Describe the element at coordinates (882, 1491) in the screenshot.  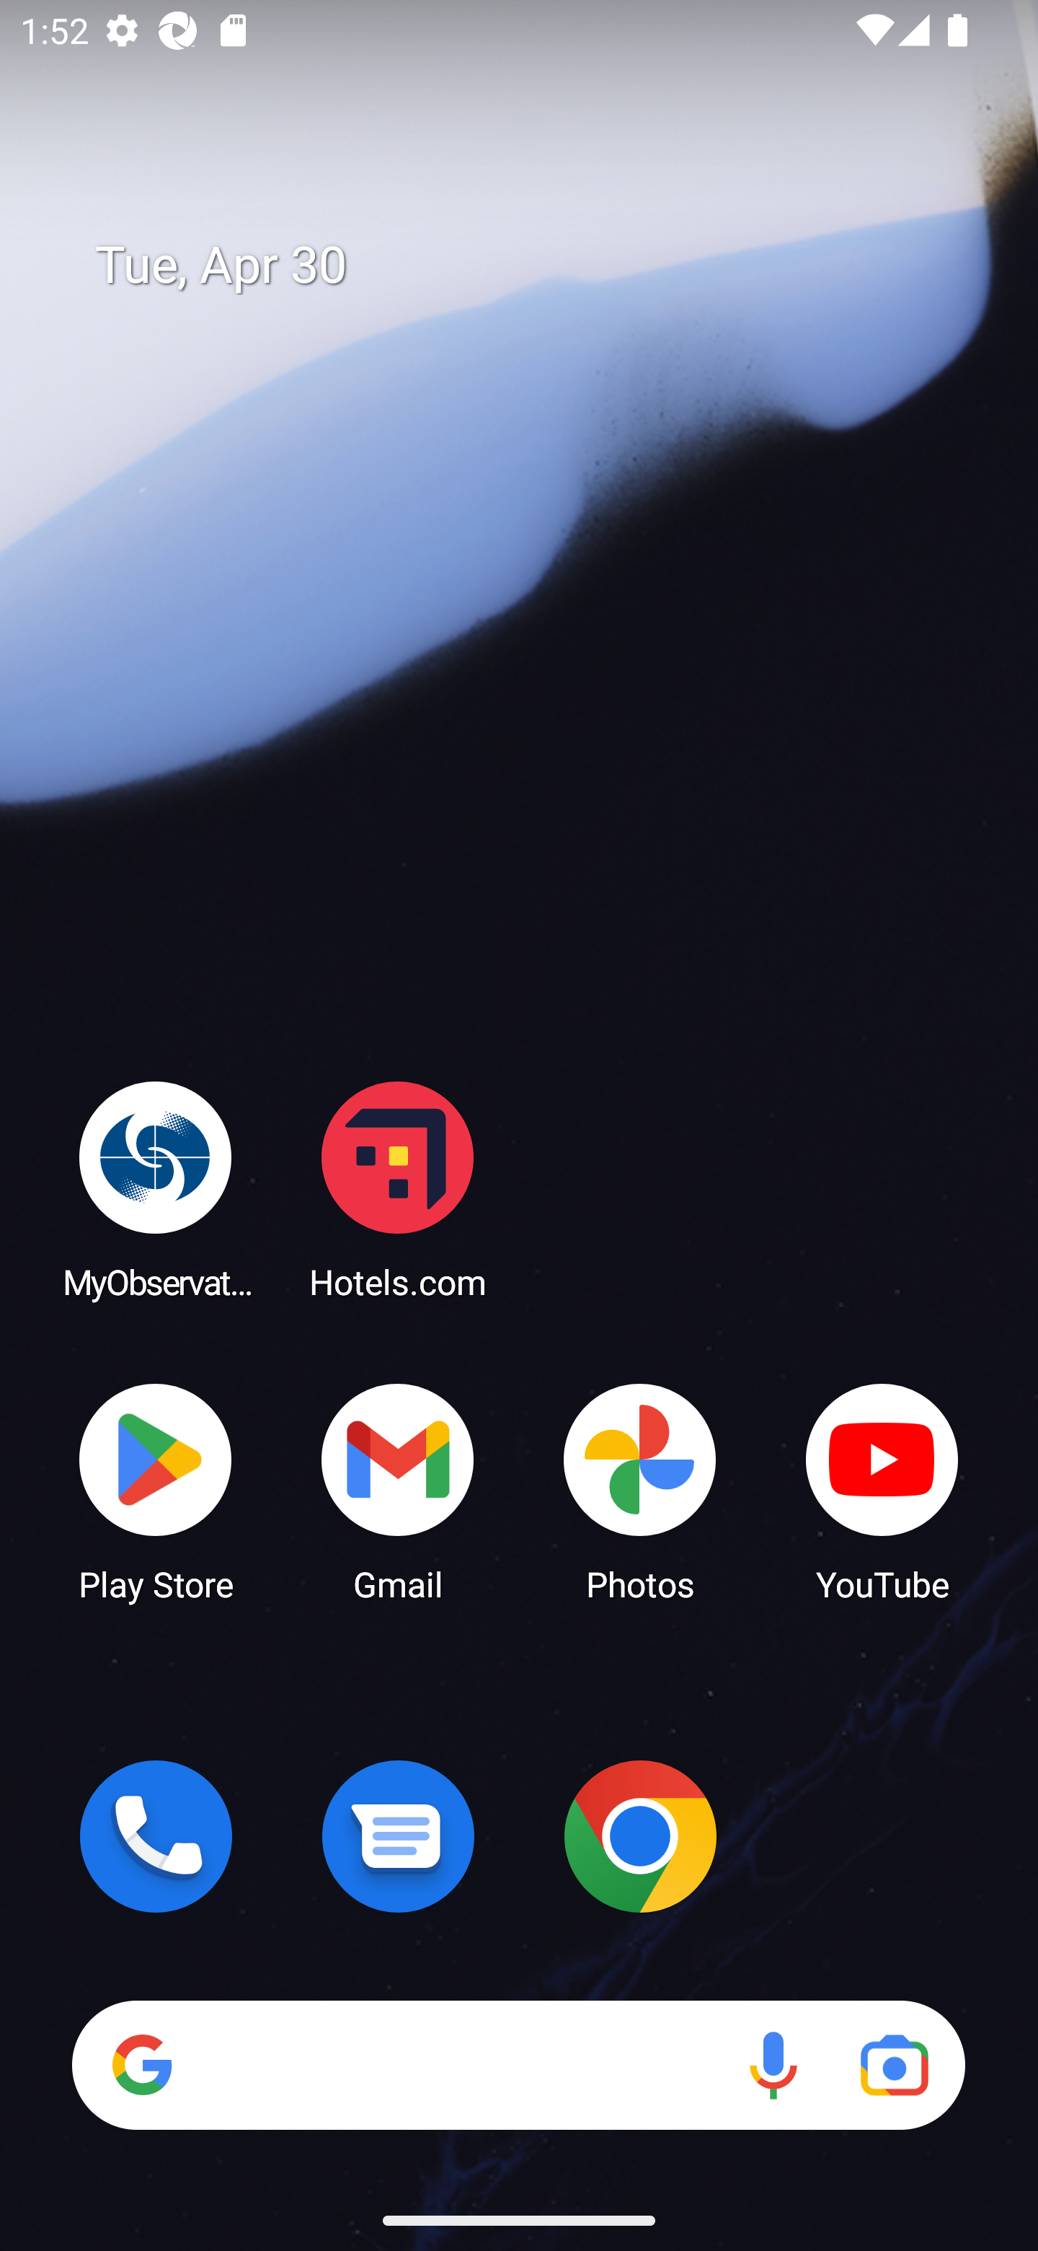
I see `YouTube` at that location.